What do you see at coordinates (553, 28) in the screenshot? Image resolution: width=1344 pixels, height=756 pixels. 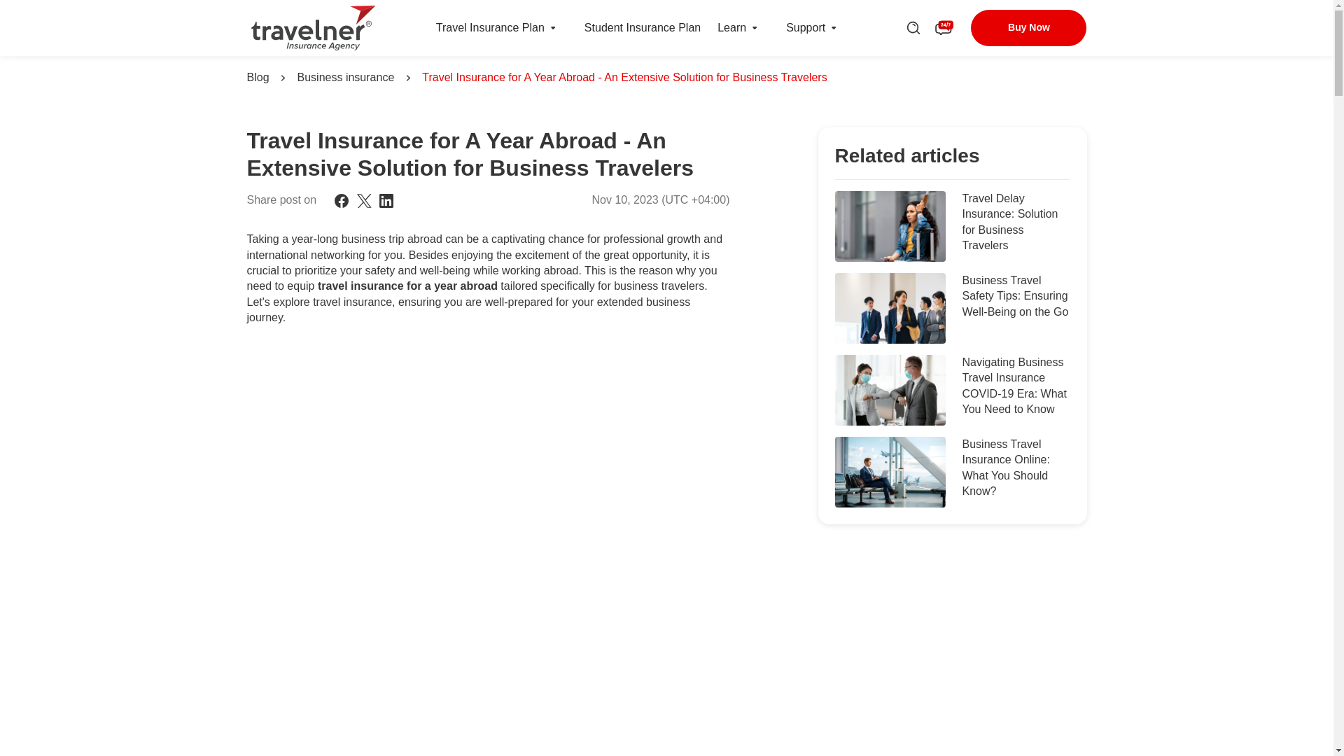 I see `Travel Insurance Plan` at bounding box center [553, 28].